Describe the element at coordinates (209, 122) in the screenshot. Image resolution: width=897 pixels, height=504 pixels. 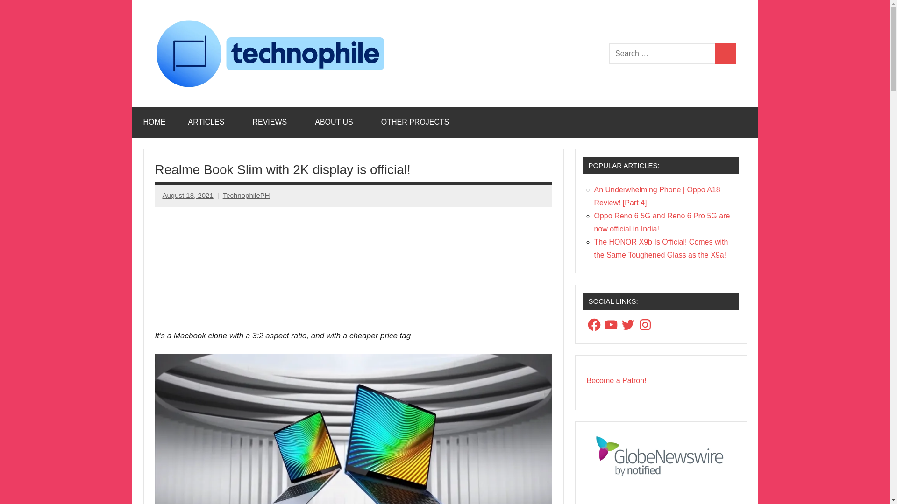
I see `ARTICLES` at that location.